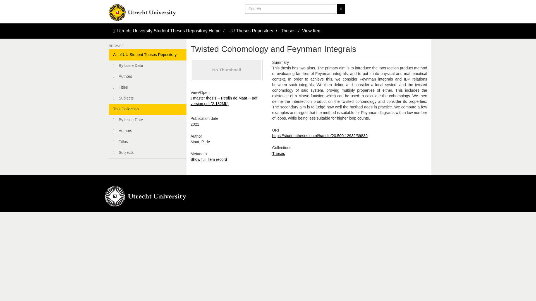  Describe the element at coordinates (279, 154) in the screenshot. I see `Theses` at that location.